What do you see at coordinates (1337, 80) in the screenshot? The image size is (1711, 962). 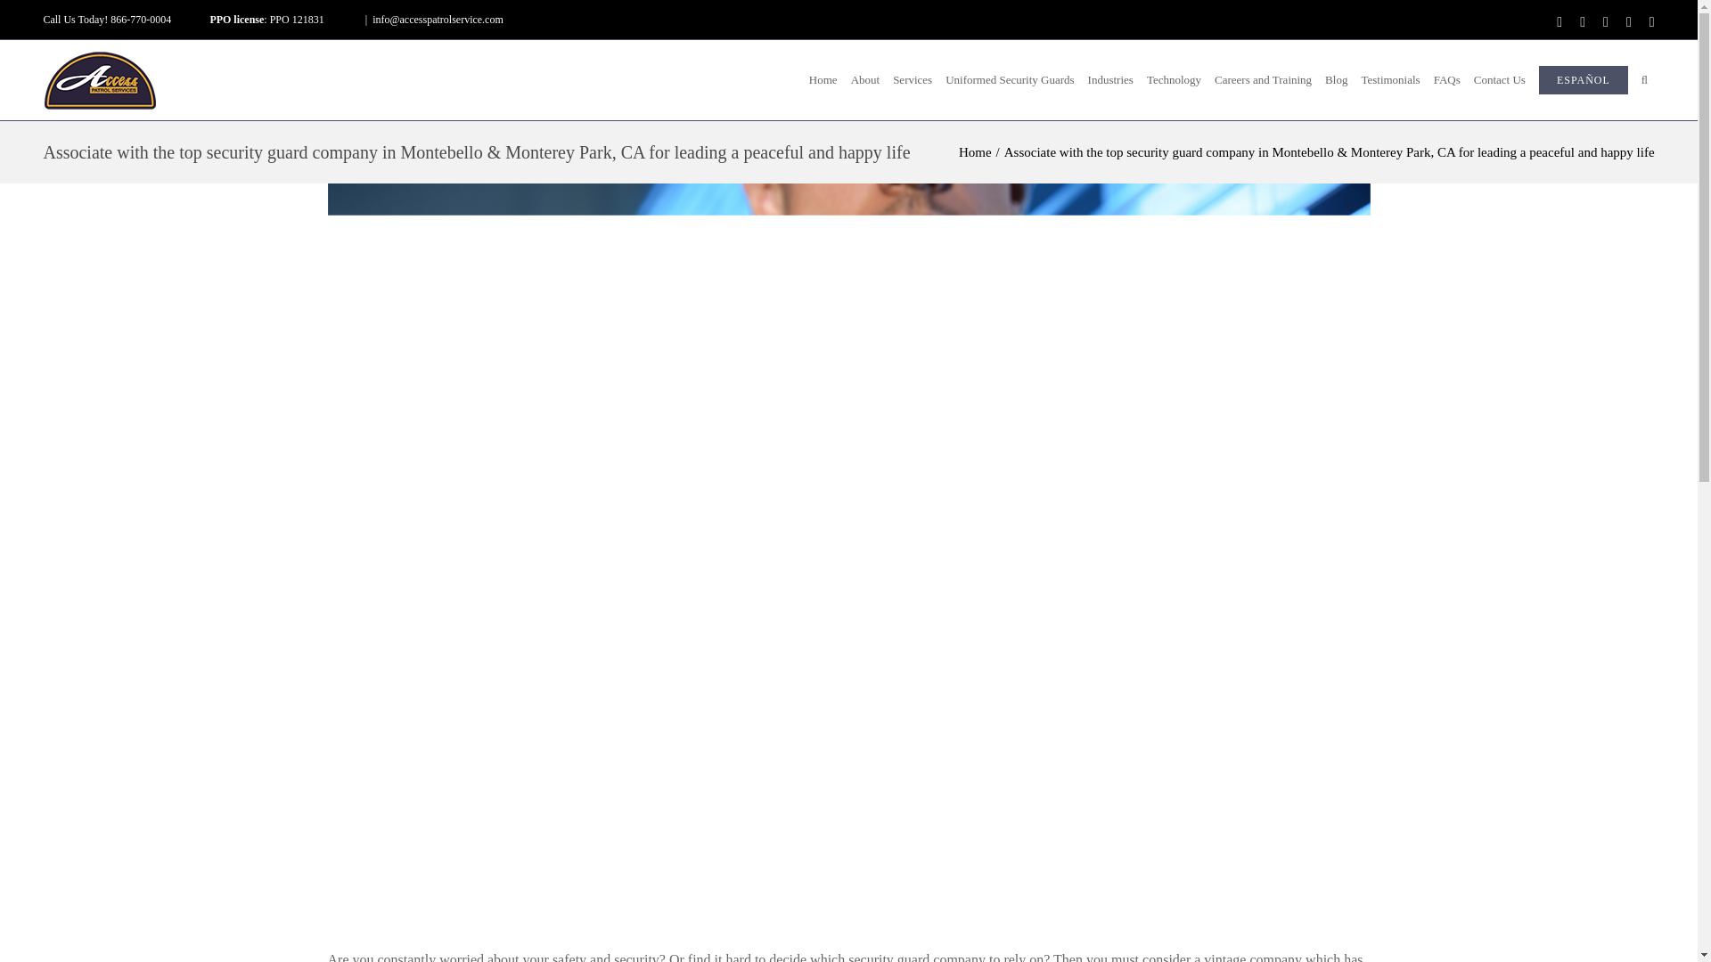 I see `Blog` at bounding box center [1337, 80].